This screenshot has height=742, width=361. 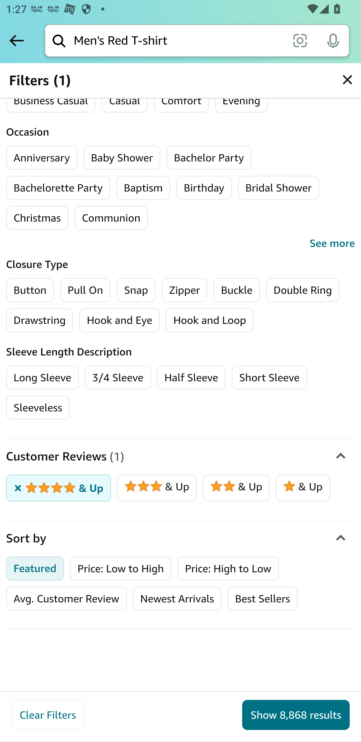 I want to click on Clear Filters, so click(x=48, y=715).